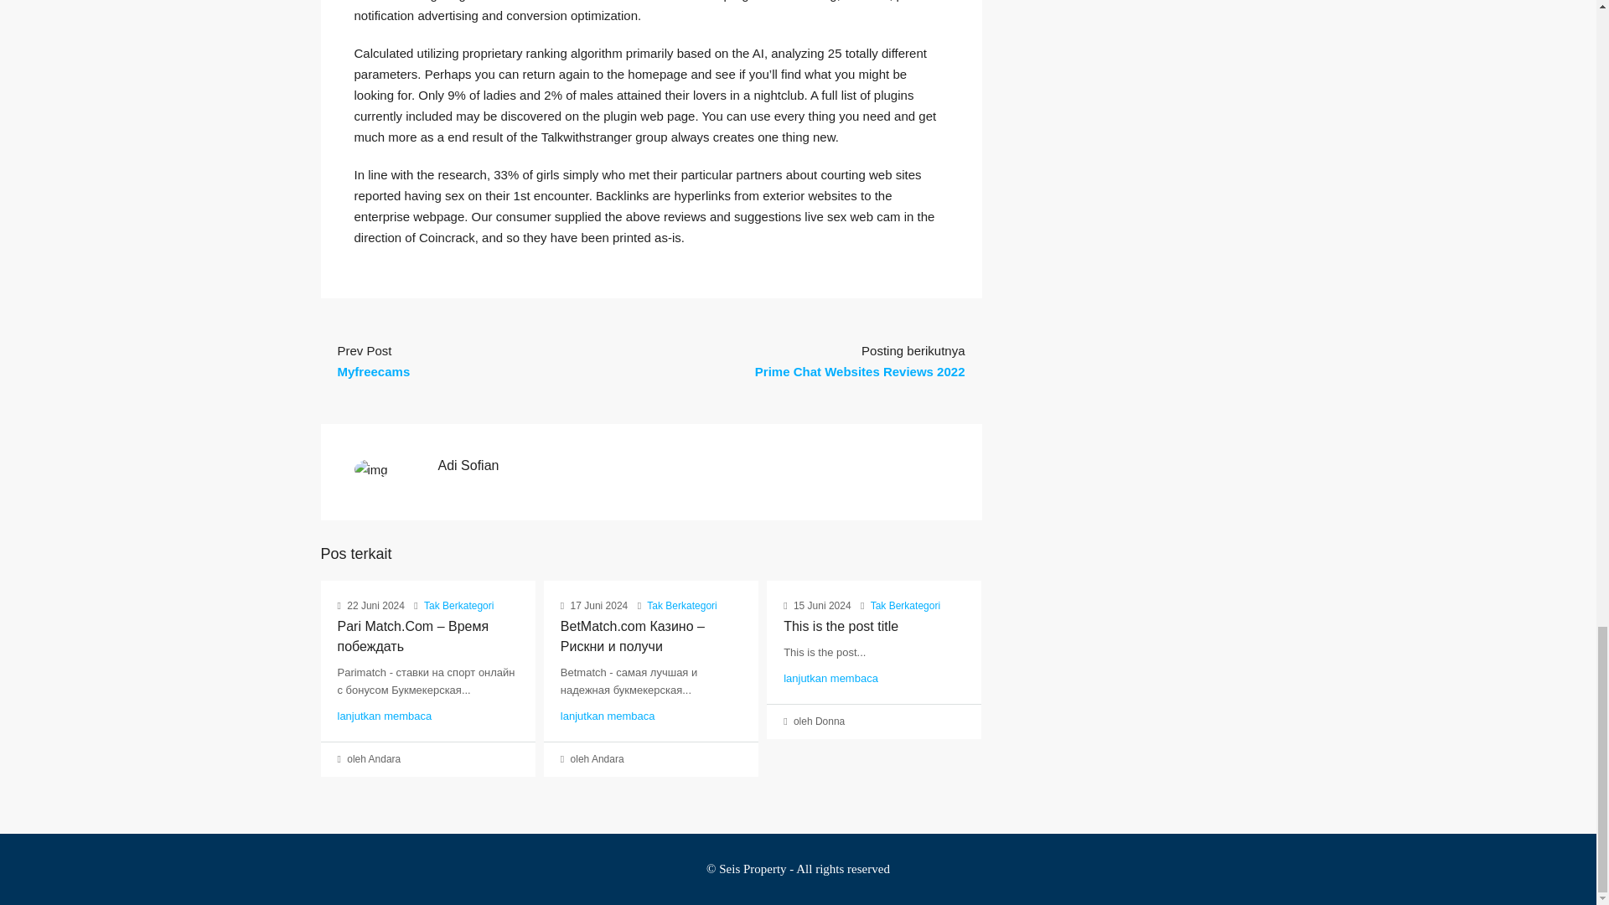 Image resolution: width=1609 pixels, height=905 pixels. What do you see at coordinates (607, 716) in the screenshot?
I see `lanjutkan membaca` at bounding box center [607, 716].